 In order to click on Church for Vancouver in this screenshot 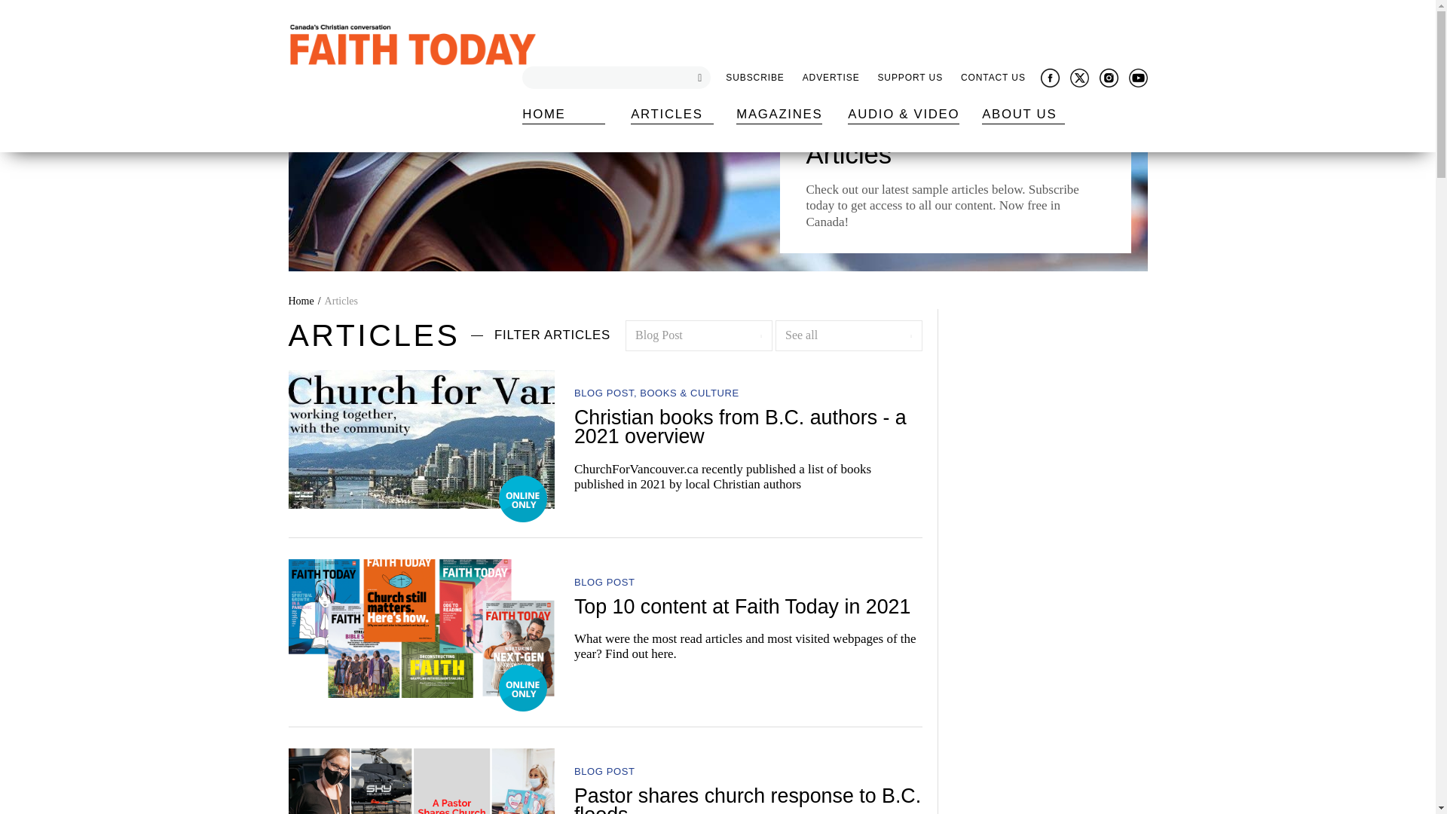, I will do `click(421, 439)`.